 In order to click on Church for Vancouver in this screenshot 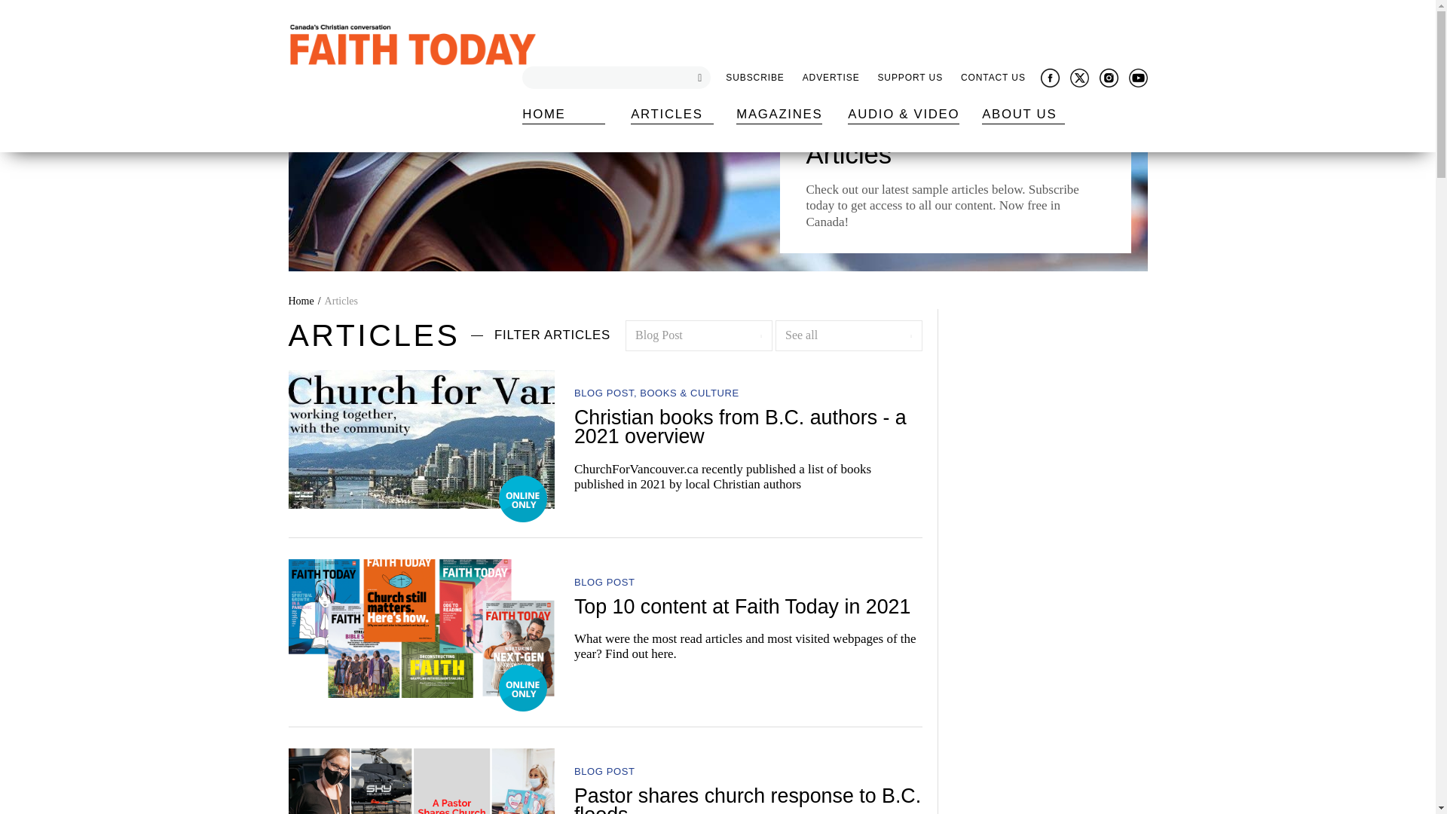, I will do `click(421, 439)`.